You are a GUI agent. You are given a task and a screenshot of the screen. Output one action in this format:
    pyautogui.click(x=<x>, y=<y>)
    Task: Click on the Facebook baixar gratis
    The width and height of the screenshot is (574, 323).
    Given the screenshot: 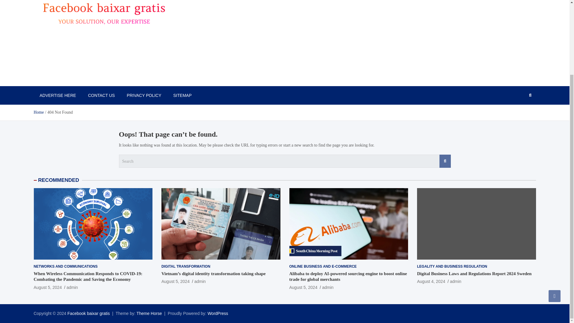 What is the action you would take?
    pyautogui.click(x=89, y=313)
    